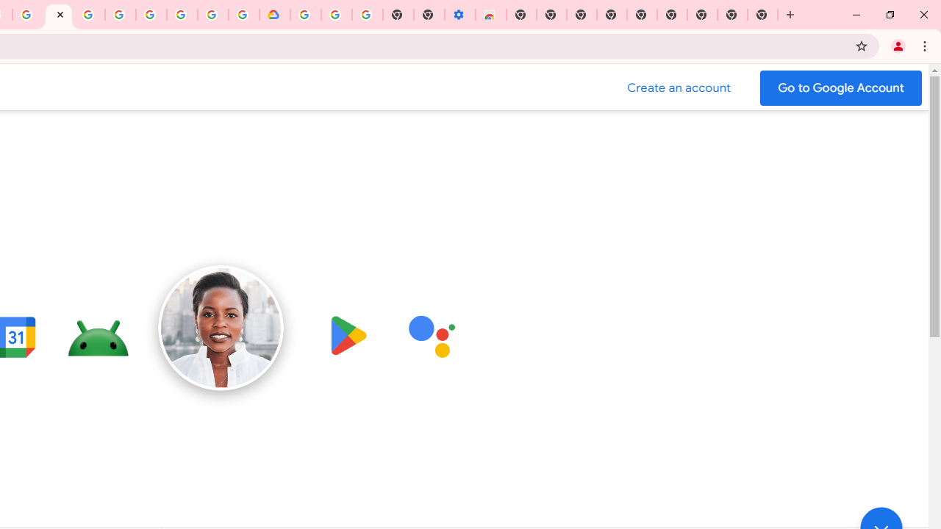 The width and height of the screenshot is (941, 529). What do you see at coordinates (121, 15) in the screenshot?
I see `Sign in - Google Accounts` at bounding box center [121, 15].